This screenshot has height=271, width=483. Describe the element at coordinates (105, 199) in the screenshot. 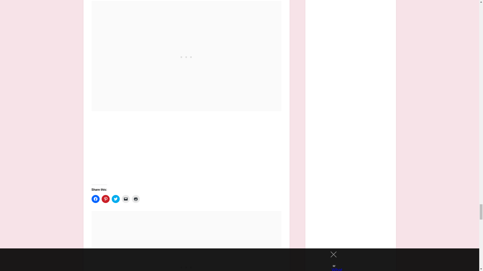

I see `Click to share on Pinterest` at that location.